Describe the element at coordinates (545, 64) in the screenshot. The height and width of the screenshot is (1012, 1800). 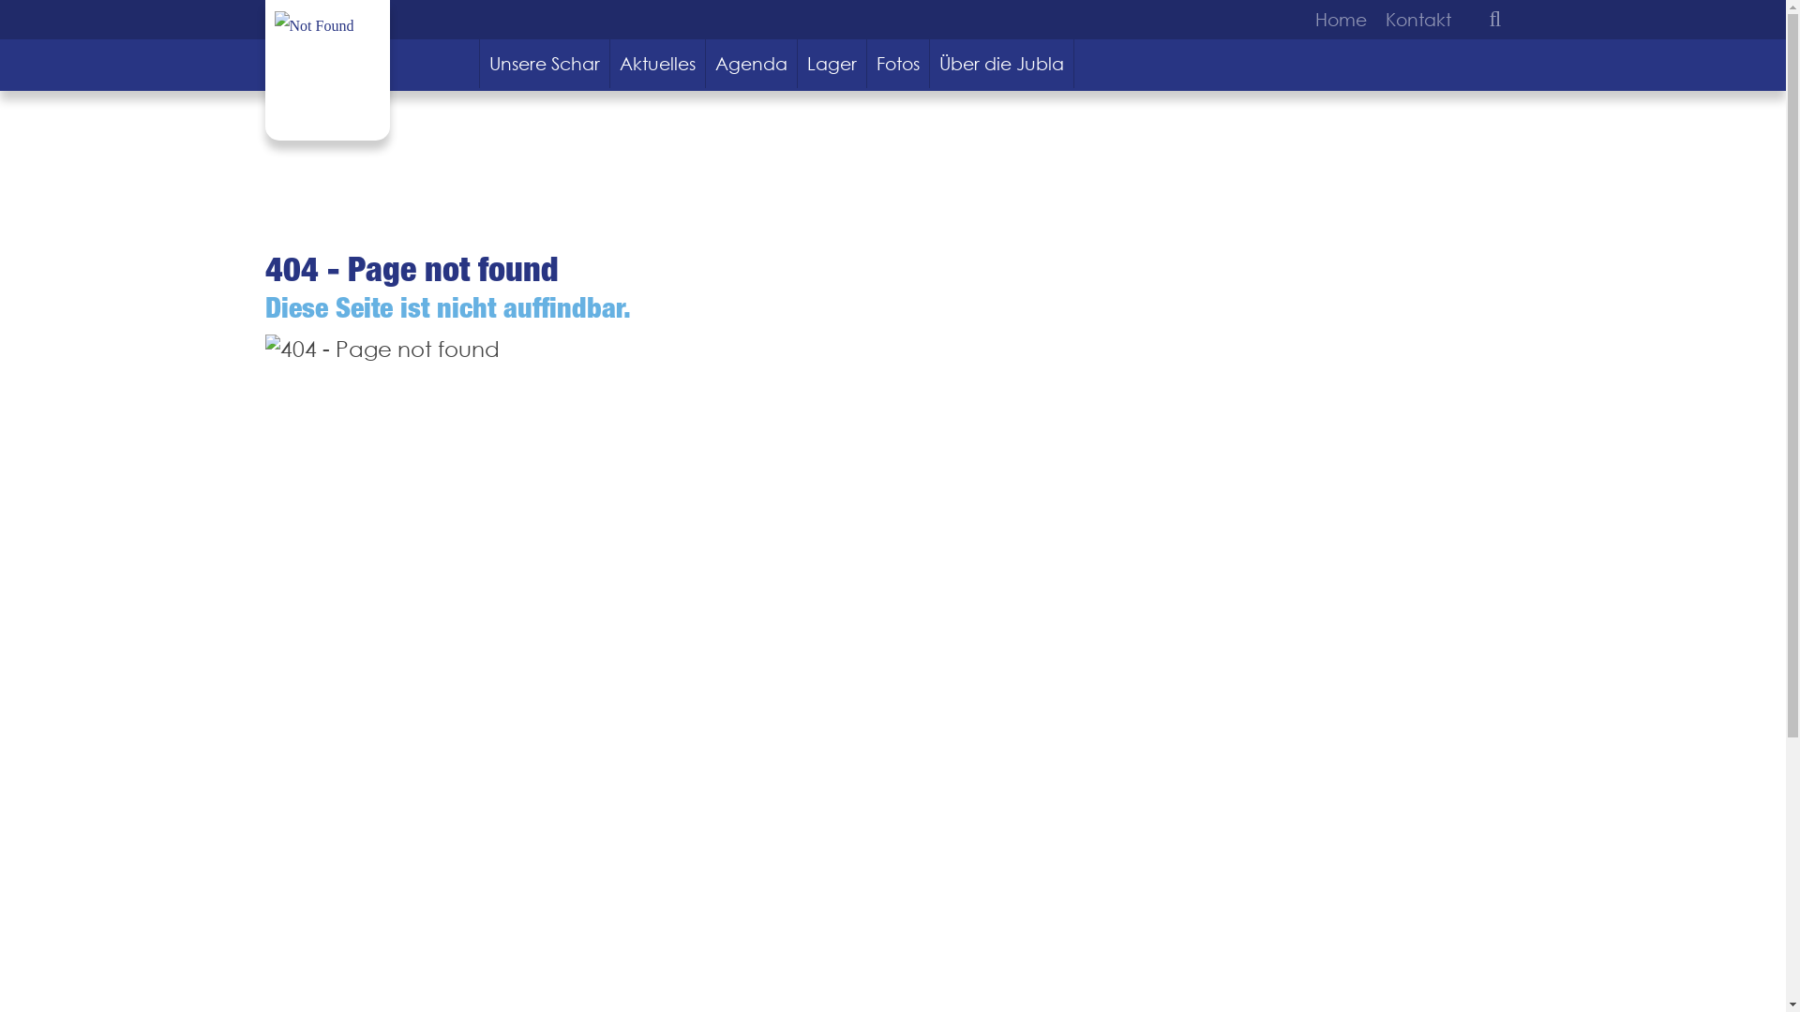
I see `Unsere Schar` at that location.